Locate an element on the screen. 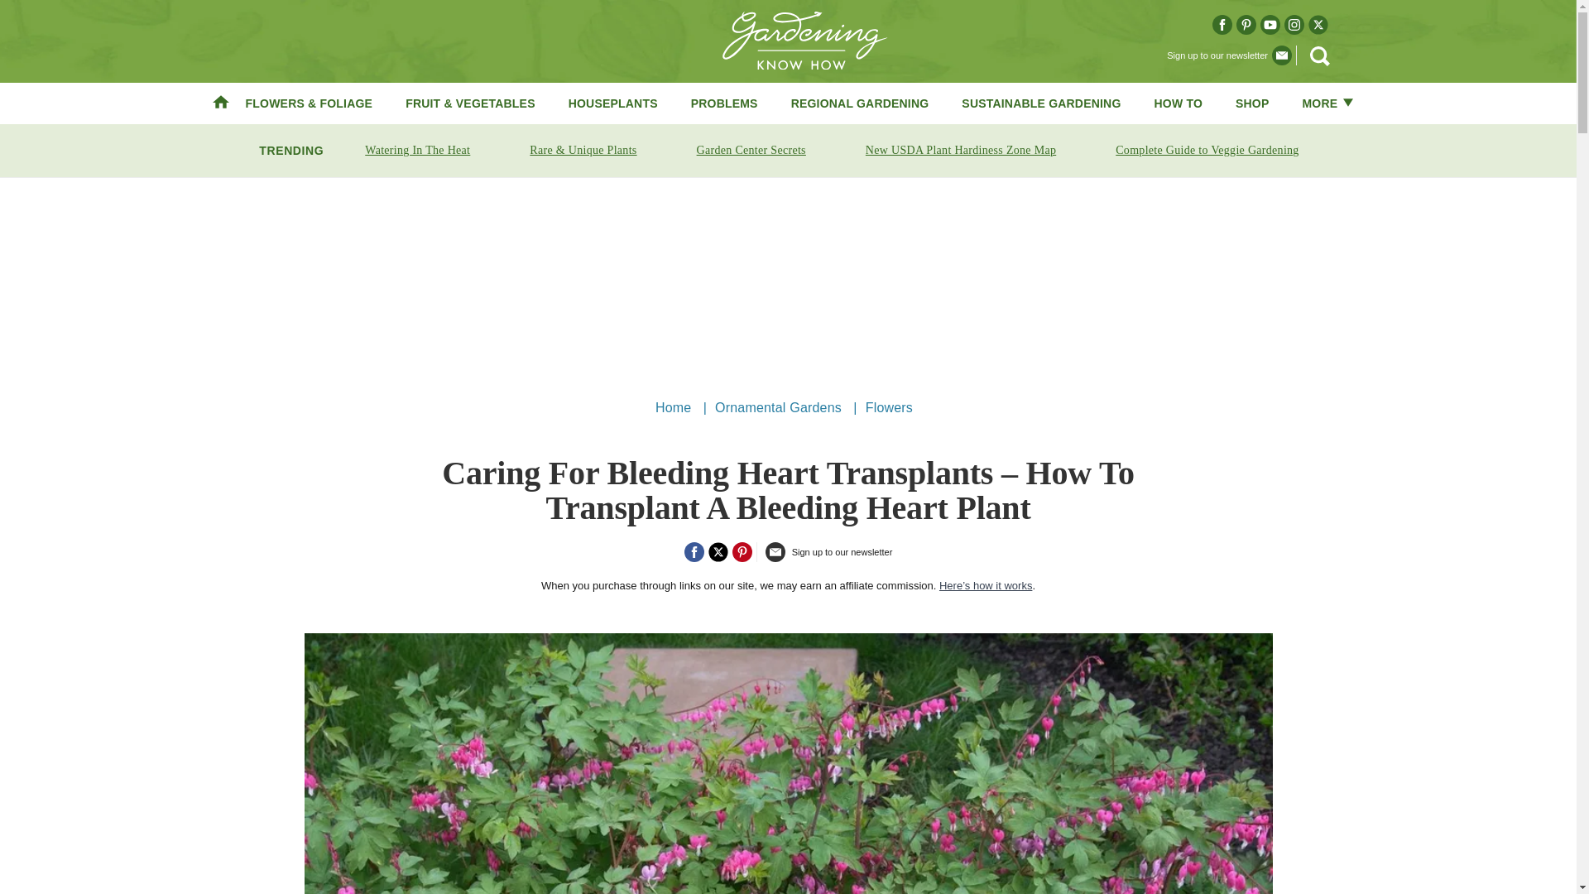 The image size is (1589, 894). PROBLEMS is located at coordinates (724, 103).